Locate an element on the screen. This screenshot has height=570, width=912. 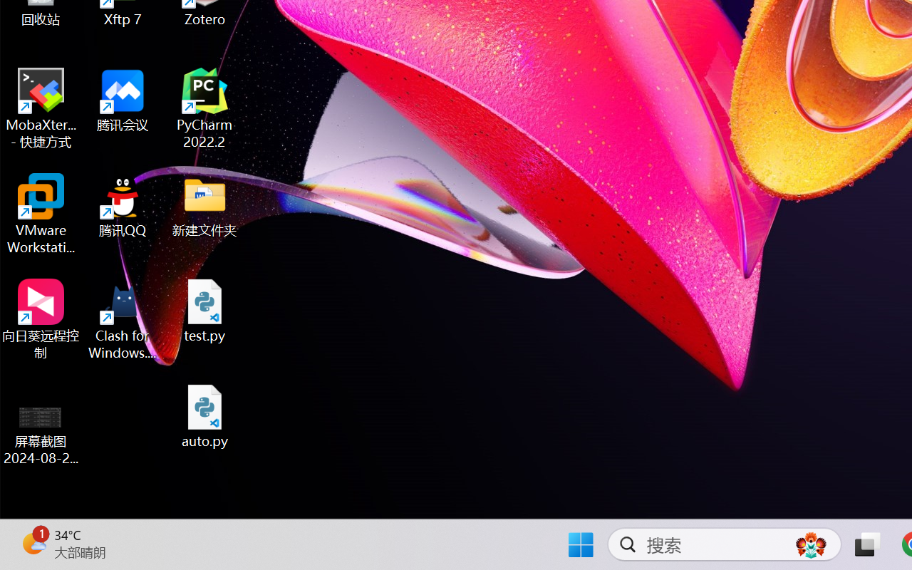
PyCharm 2022.2 is located at coordinates (205, 108).